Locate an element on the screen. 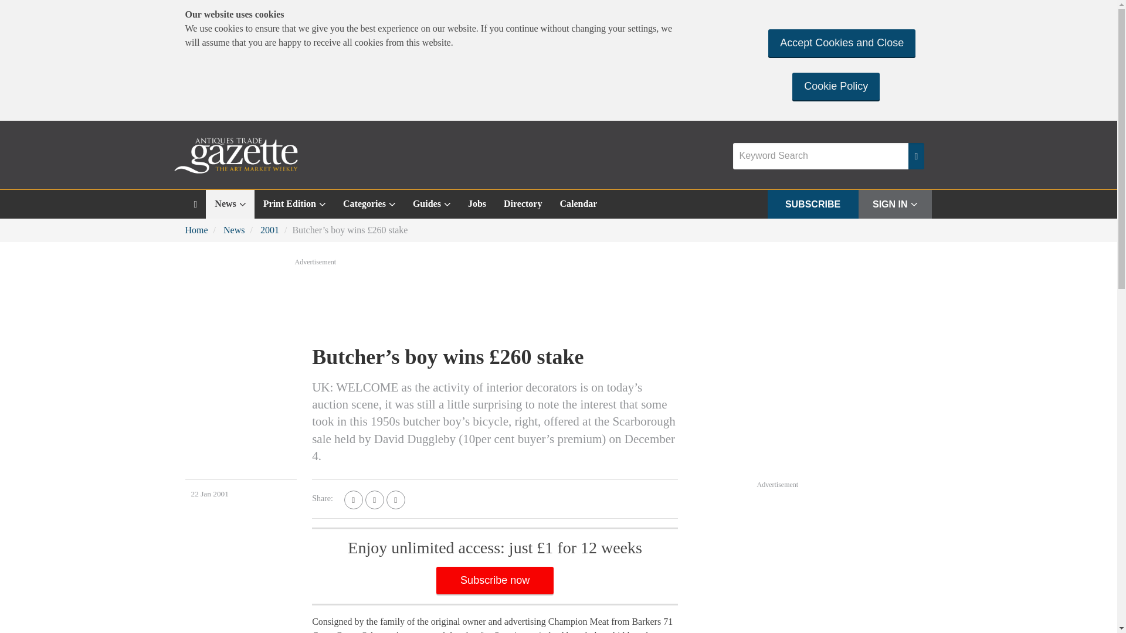  News is located at coordinates (230, 204).